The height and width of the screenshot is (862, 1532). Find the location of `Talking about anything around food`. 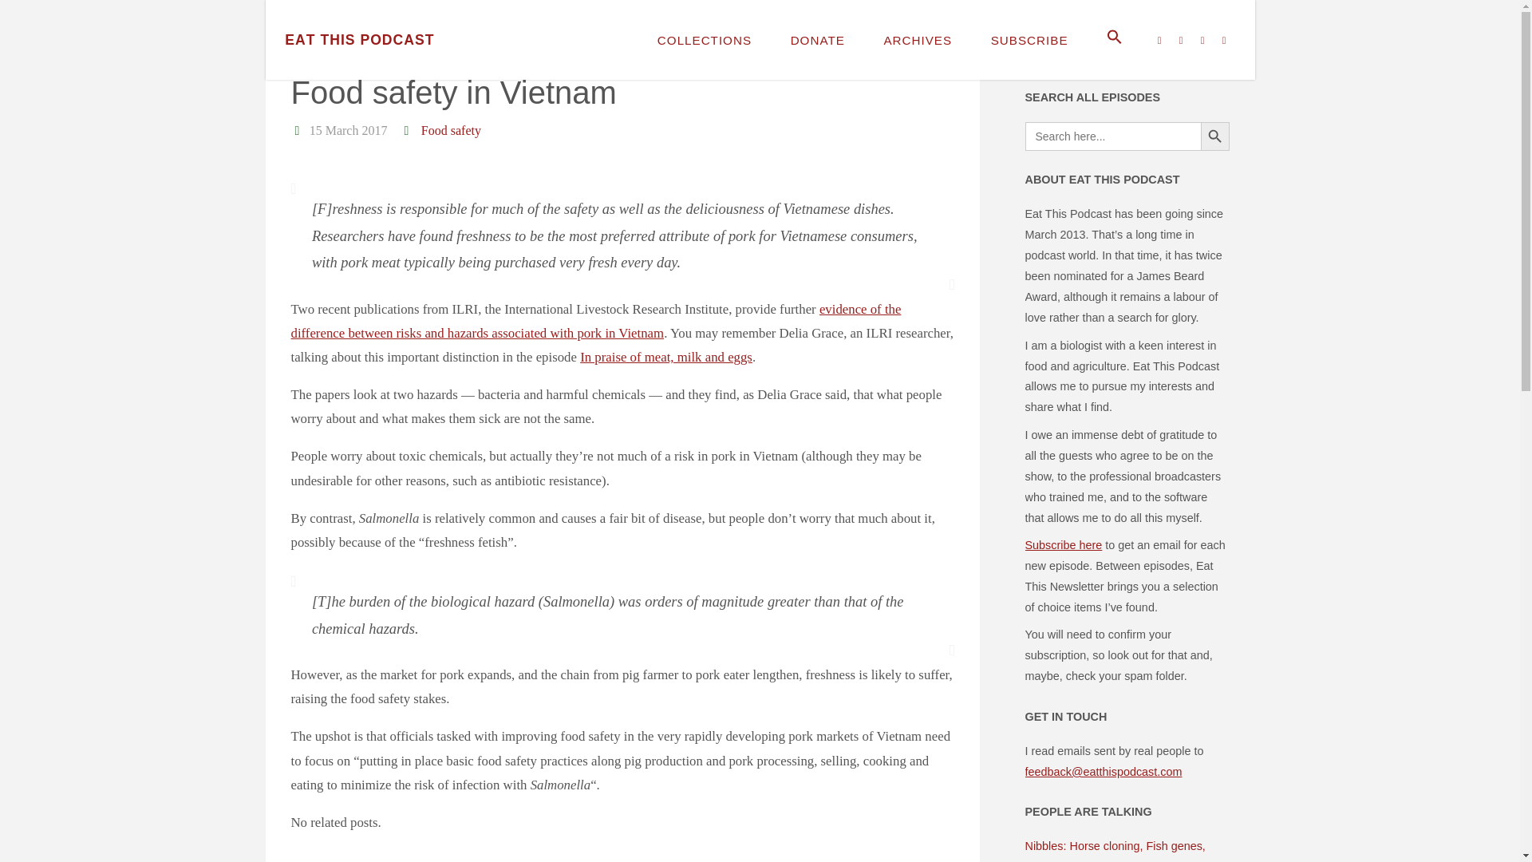

Talking about anything around food is located at coordinates (359, 39).